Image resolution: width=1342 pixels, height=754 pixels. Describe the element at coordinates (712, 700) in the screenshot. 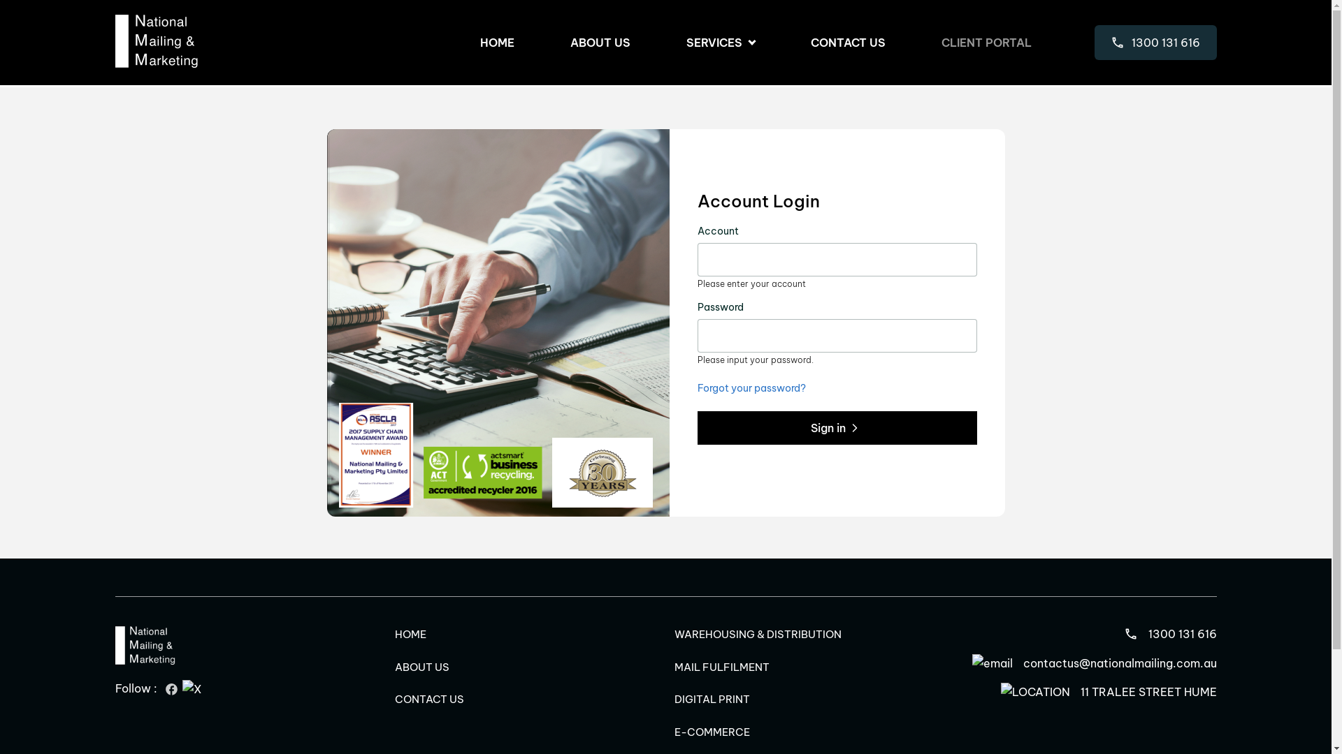

I see `DIGITAL PRINT` at that location.